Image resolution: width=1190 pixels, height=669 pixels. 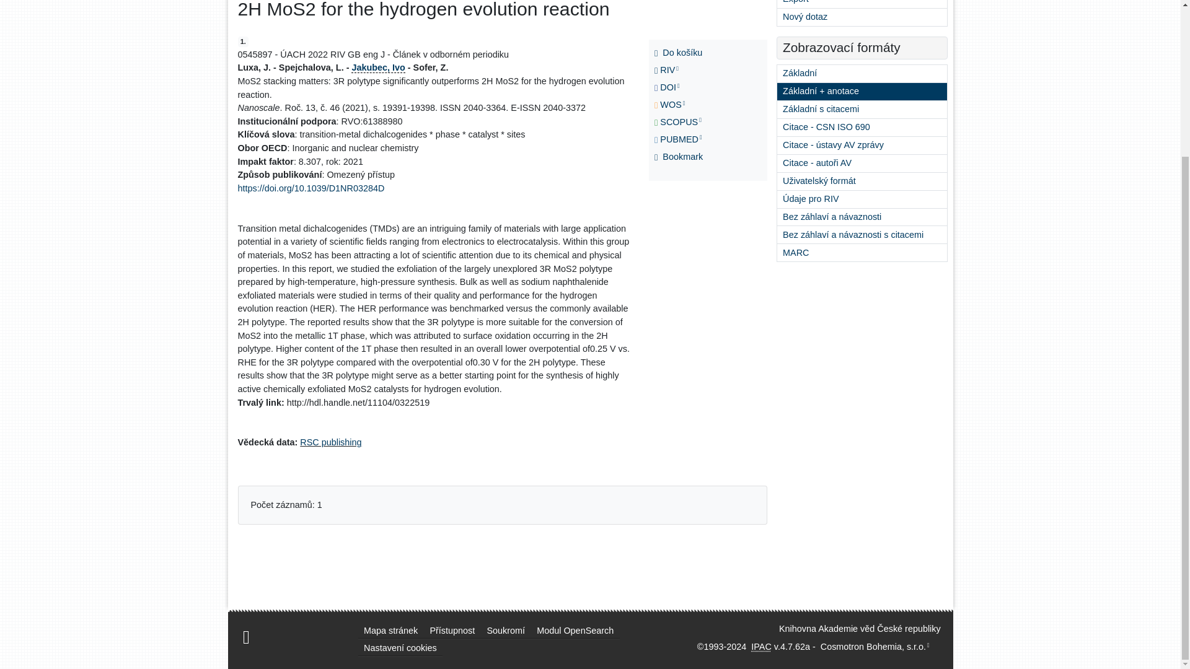 What do you see at coordinates (862, 4) in the screenshot?
I see `Export` at bounding box center [862, 4].